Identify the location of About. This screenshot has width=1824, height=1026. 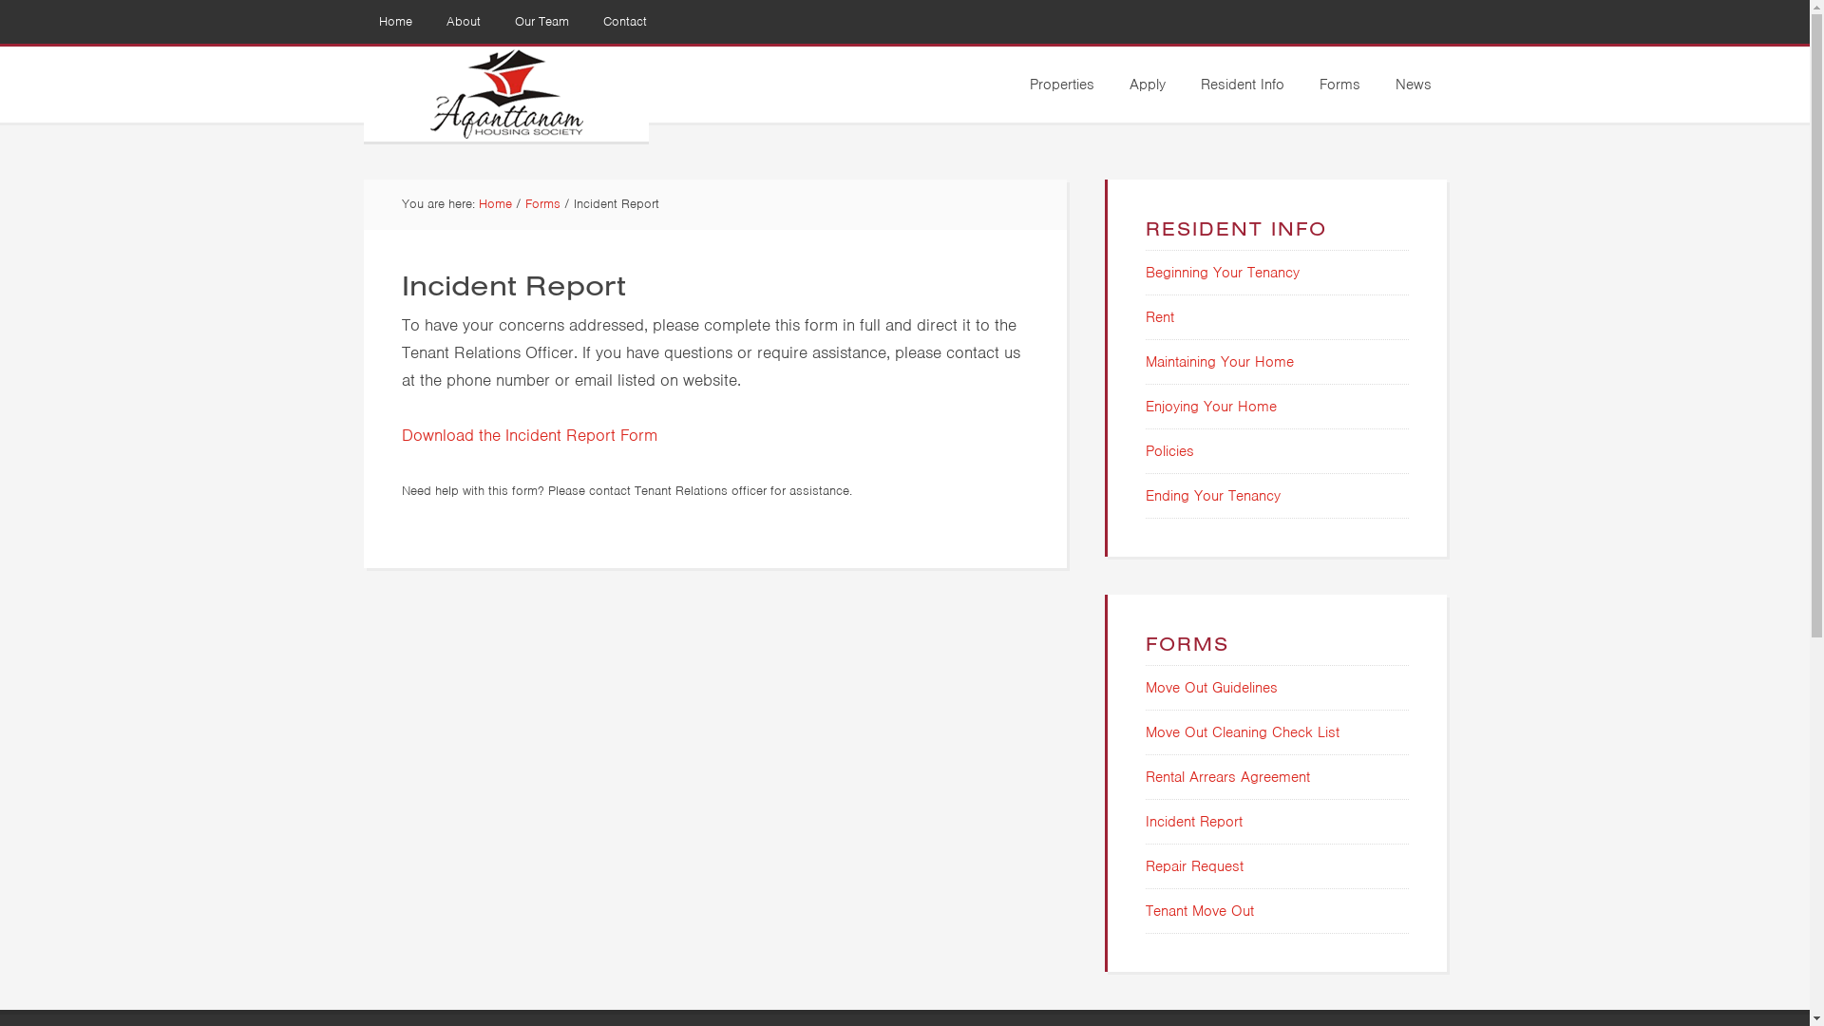
(464, 22).